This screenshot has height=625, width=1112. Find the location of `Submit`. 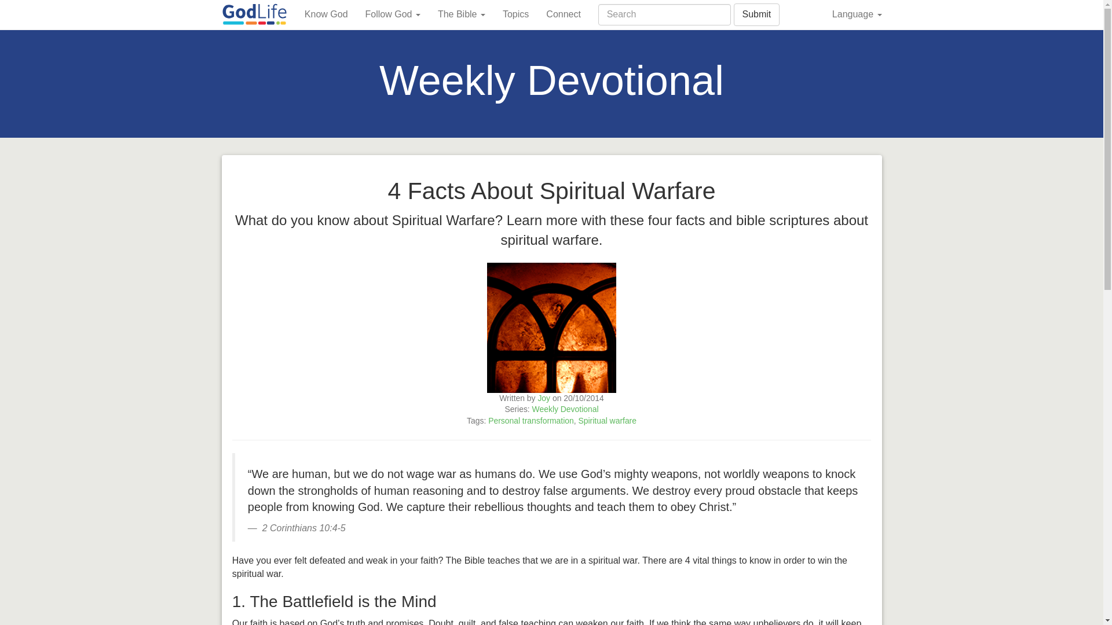

Submit is located at coordinates (756, 15).